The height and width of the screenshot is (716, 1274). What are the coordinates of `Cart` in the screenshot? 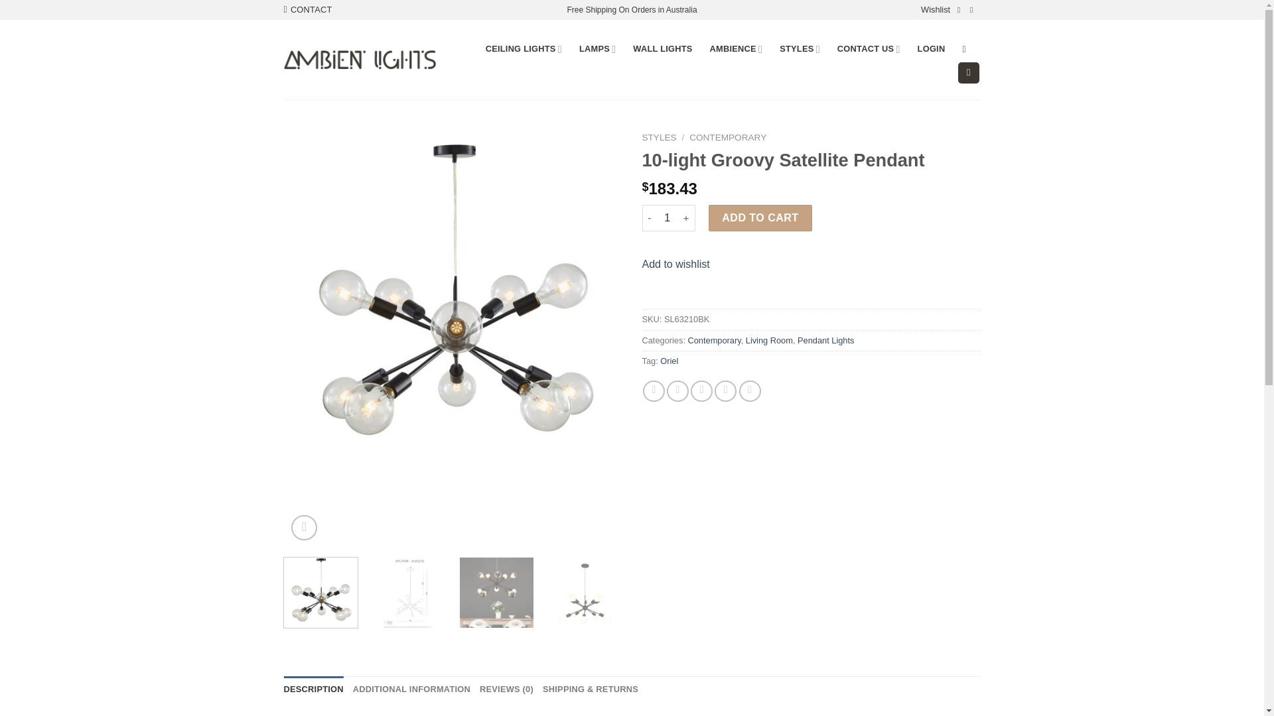 It's located at (969, 73).